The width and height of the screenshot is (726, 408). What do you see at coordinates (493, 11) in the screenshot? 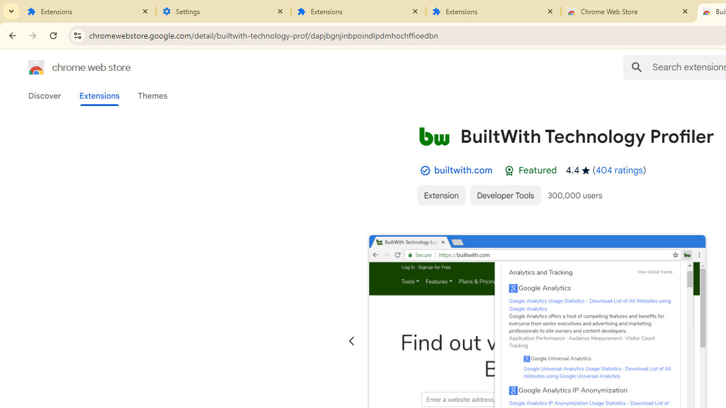
I see `Extensions` at bounding box center [493, 11].